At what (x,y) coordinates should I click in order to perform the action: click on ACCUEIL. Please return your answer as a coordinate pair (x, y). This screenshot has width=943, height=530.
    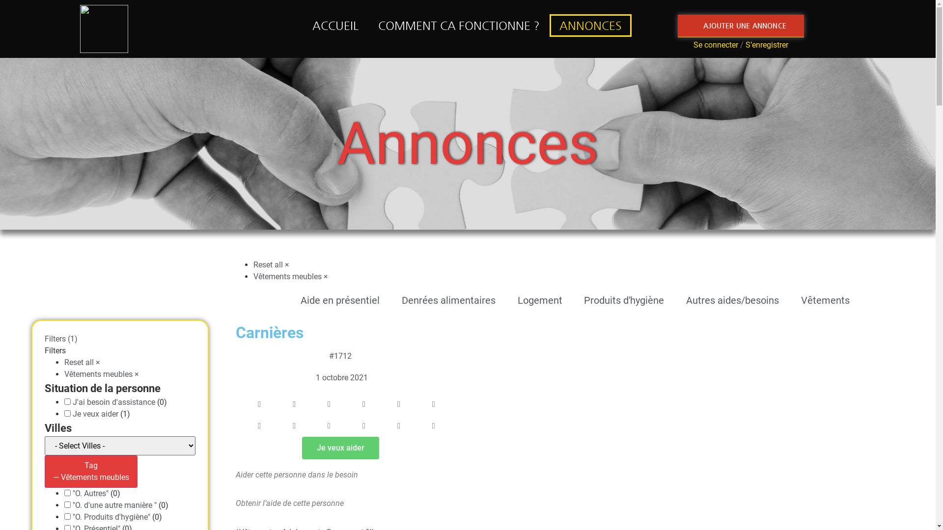
    Looking at the image, I should click on (335, 25).